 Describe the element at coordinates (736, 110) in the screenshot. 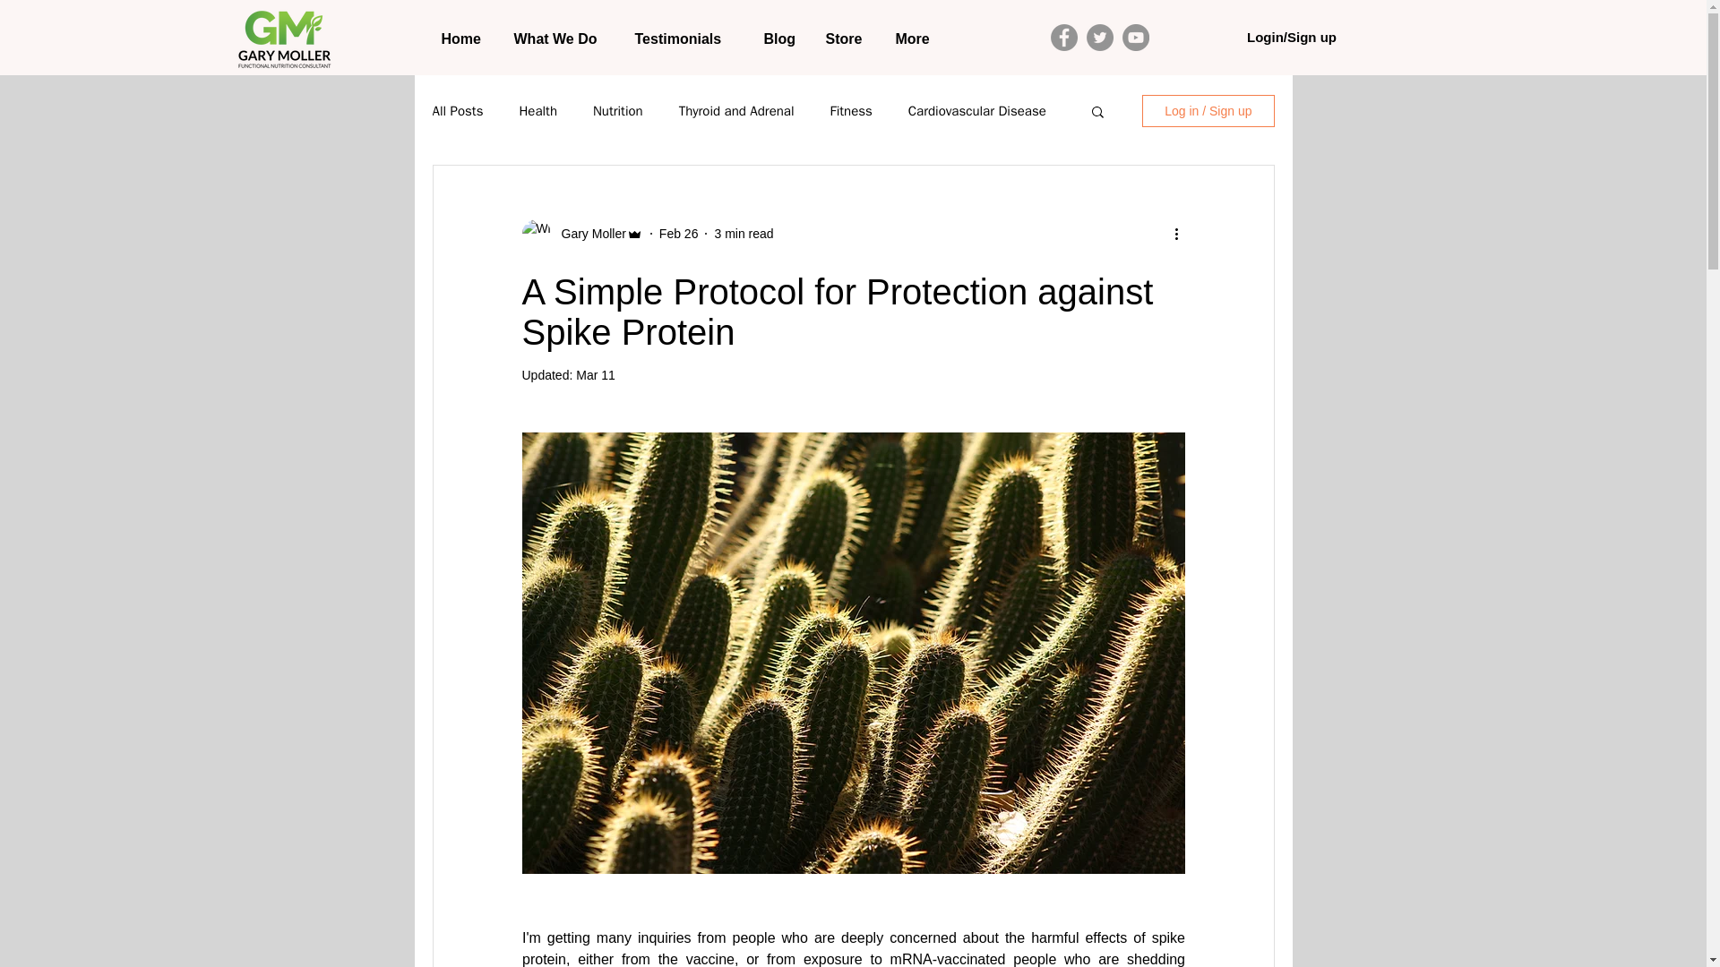

I see `Thyroid and Adrenal` at that location.